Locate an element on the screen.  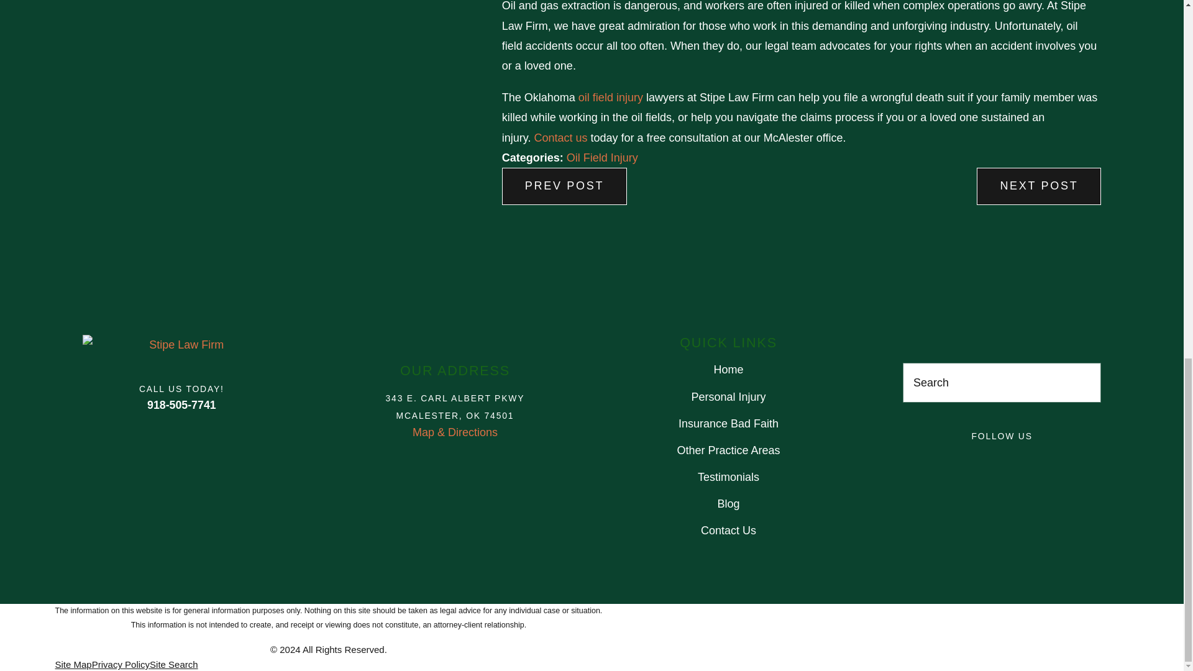
Facebook is located at coordinates (947, 461).